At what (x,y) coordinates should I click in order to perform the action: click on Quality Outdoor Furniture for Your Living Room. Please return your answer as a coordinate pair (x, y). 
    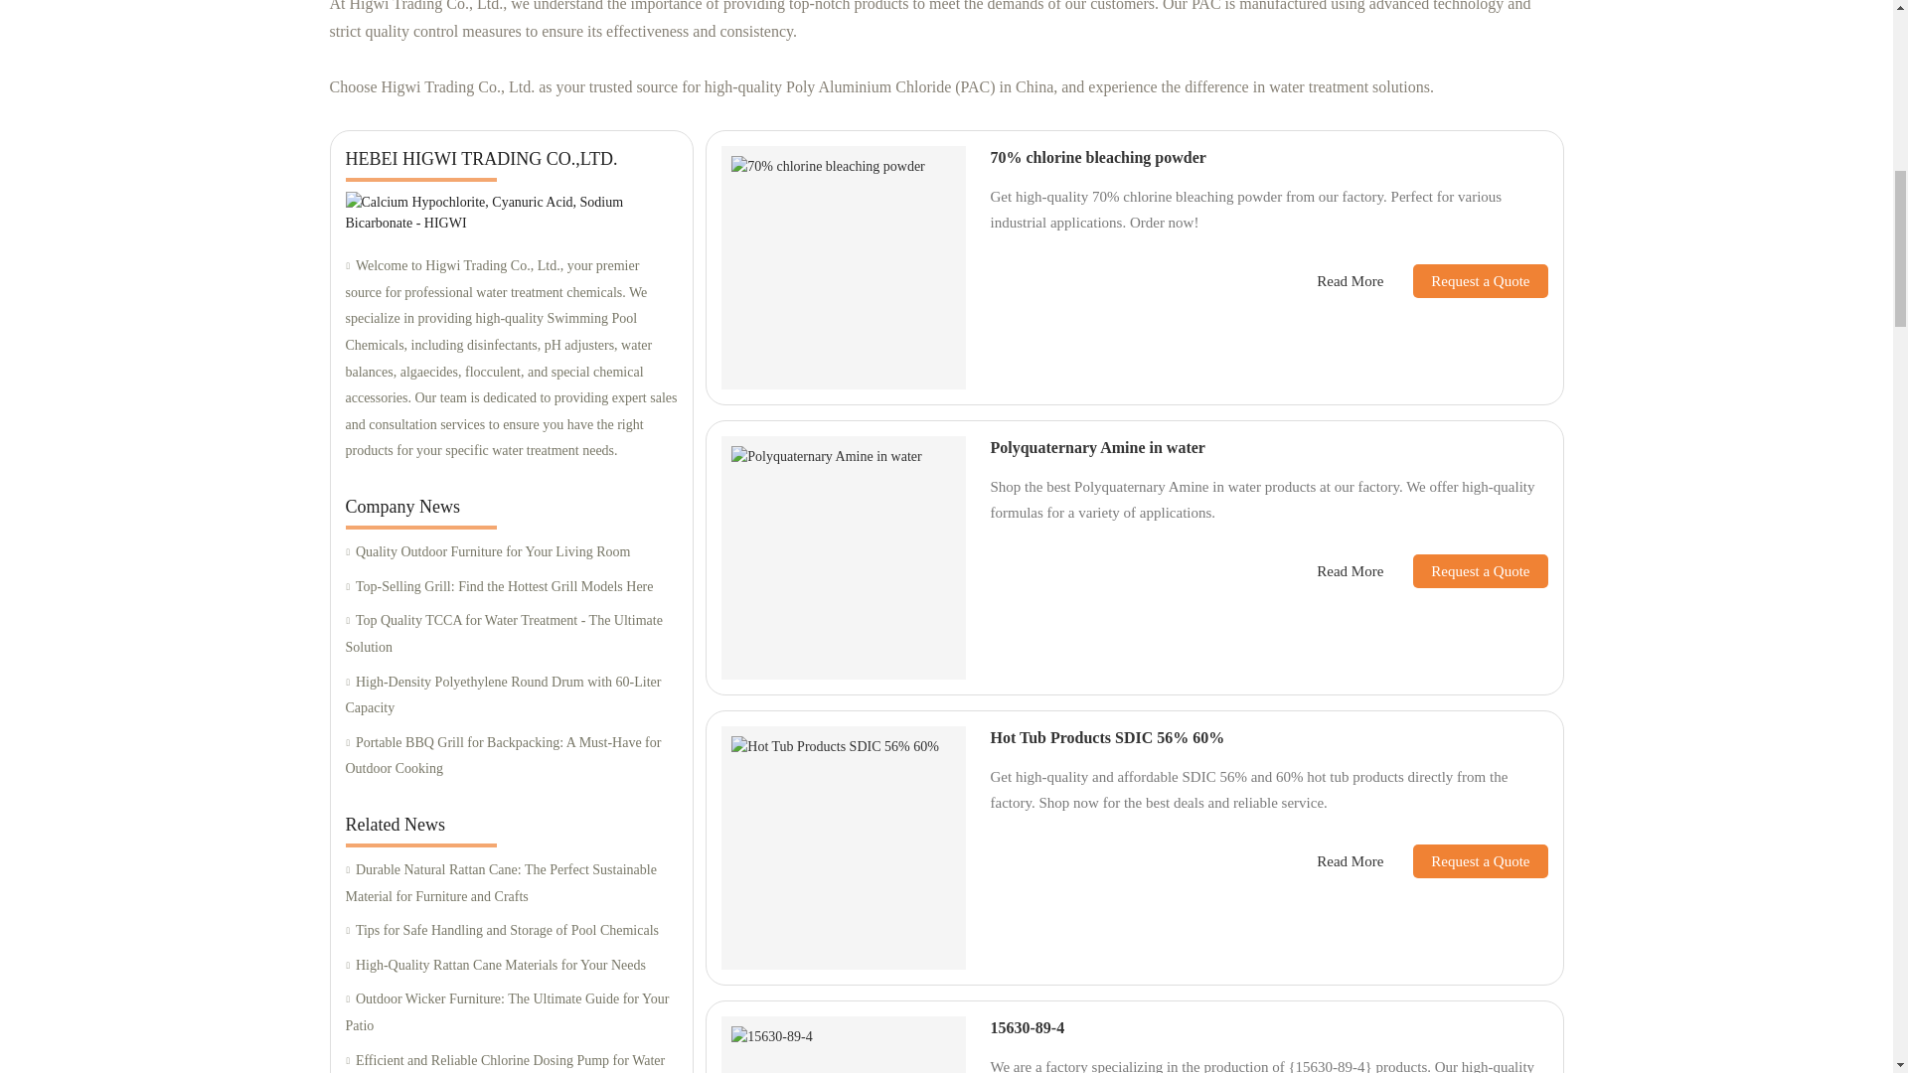
    Looking at the image, I should click on (511, 552).